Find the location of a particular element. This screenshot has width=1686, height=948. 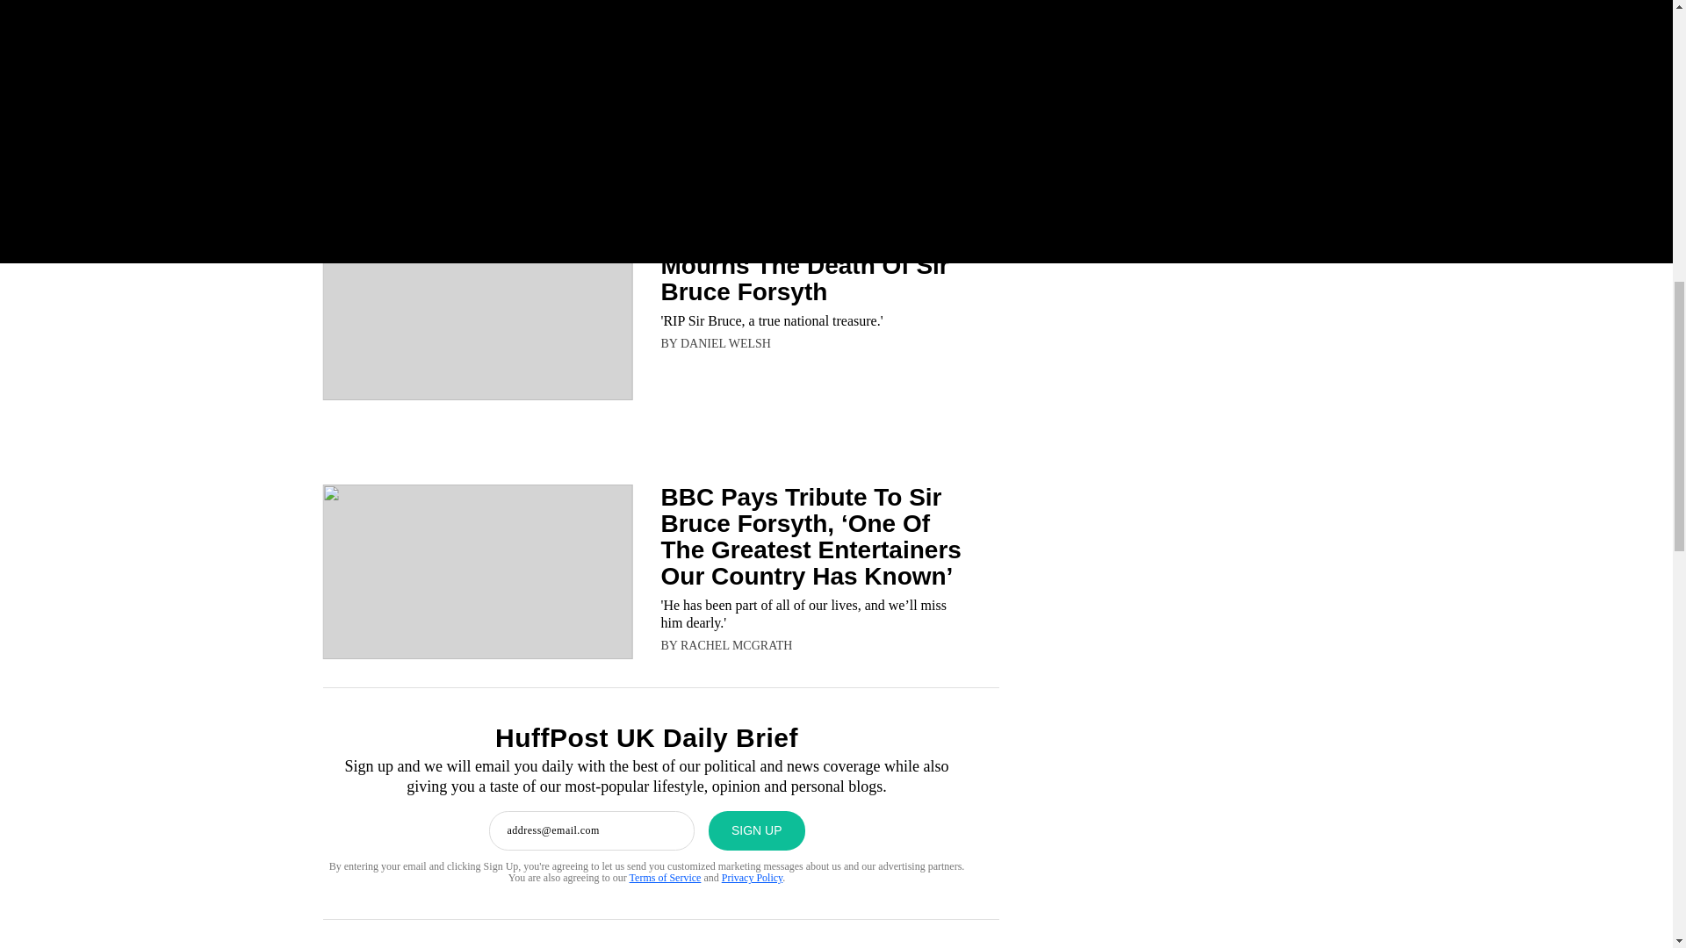

SIGN UP is located at coordinates (757, 830).